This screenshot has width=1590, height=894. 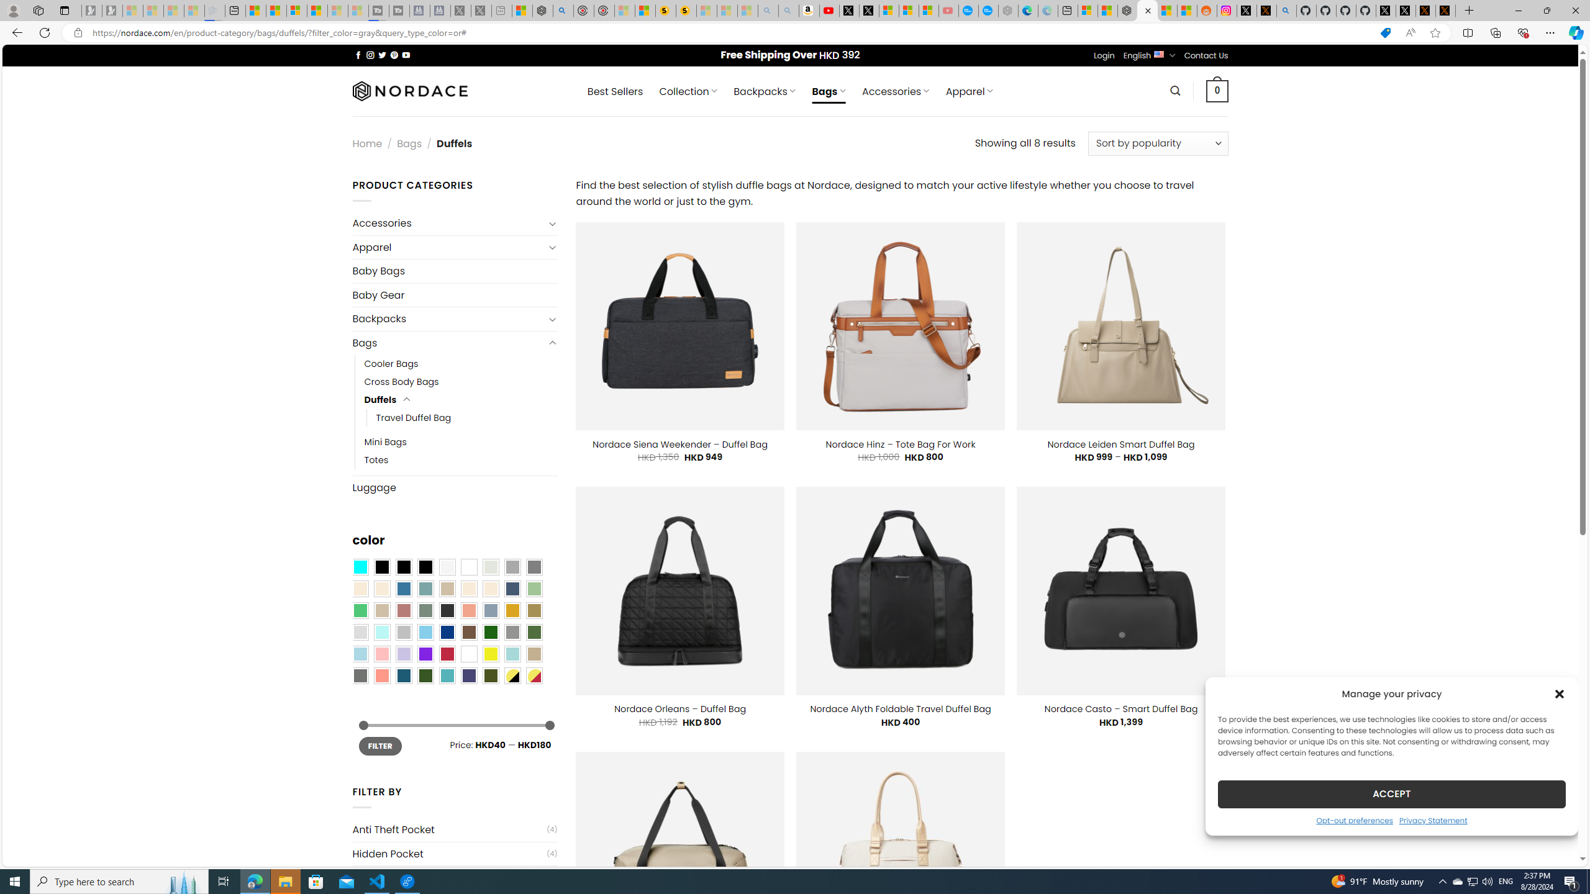 What do you see at coordinates (383, 55) in the screenshot?
I see `Follow on Twitter` at bounding box center [383, 55].